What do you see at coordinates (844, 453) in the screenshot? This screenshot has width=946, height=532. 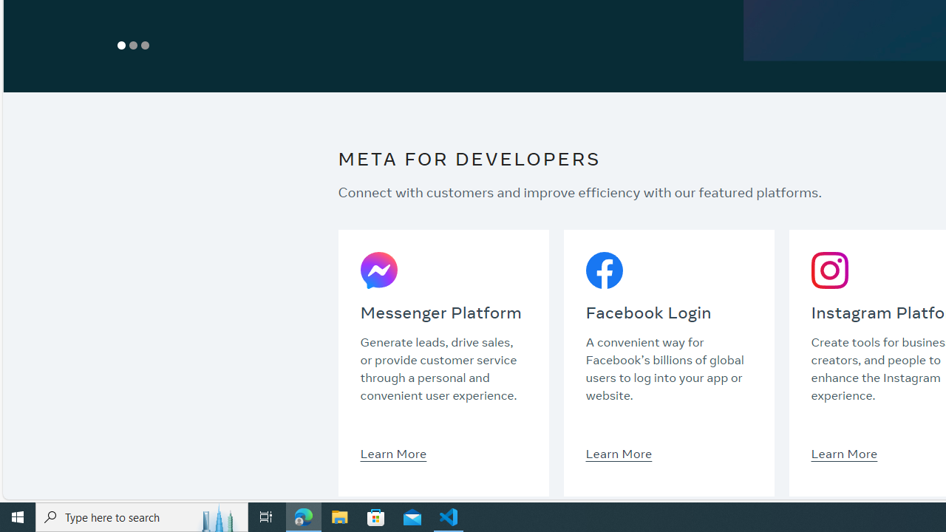 I see `Learn More` at bounding box center [844, 453].